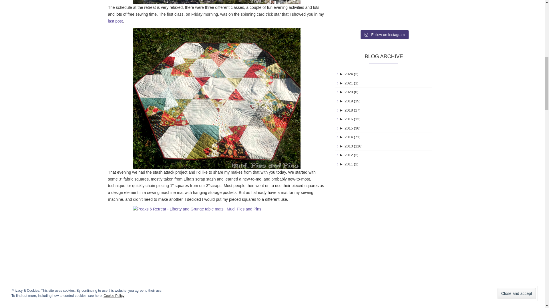  Describe the element at coordinates (351, 83) in the screenshot. I see `2021` at that location.